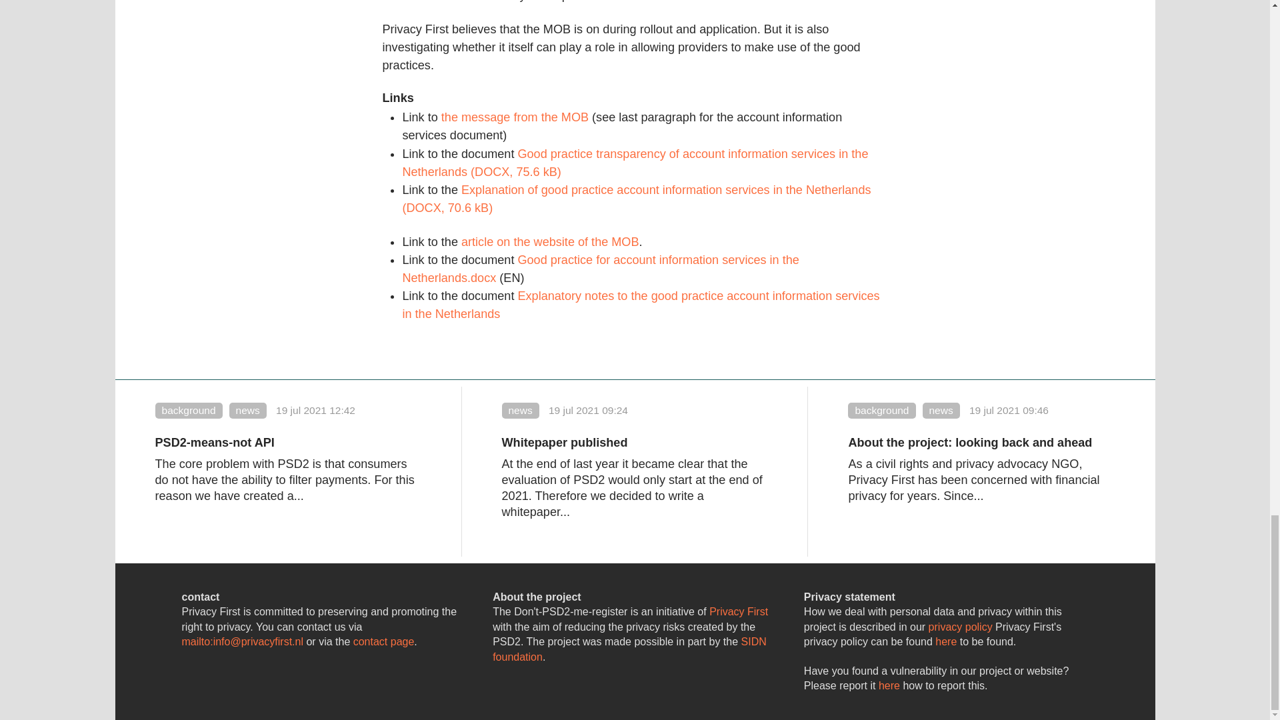 The height and width of the screenshot is (720, 1280). Describe the element at coordinates (945, 641) in the screenshot. I see `here` at that location.